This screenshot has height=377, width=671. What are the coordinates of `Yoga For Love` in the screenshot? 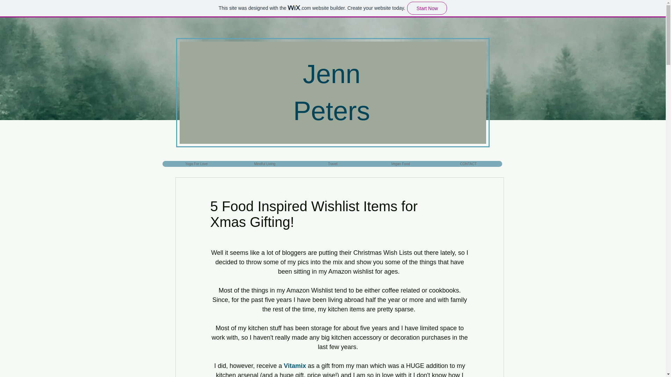 It's located at (196, 164).